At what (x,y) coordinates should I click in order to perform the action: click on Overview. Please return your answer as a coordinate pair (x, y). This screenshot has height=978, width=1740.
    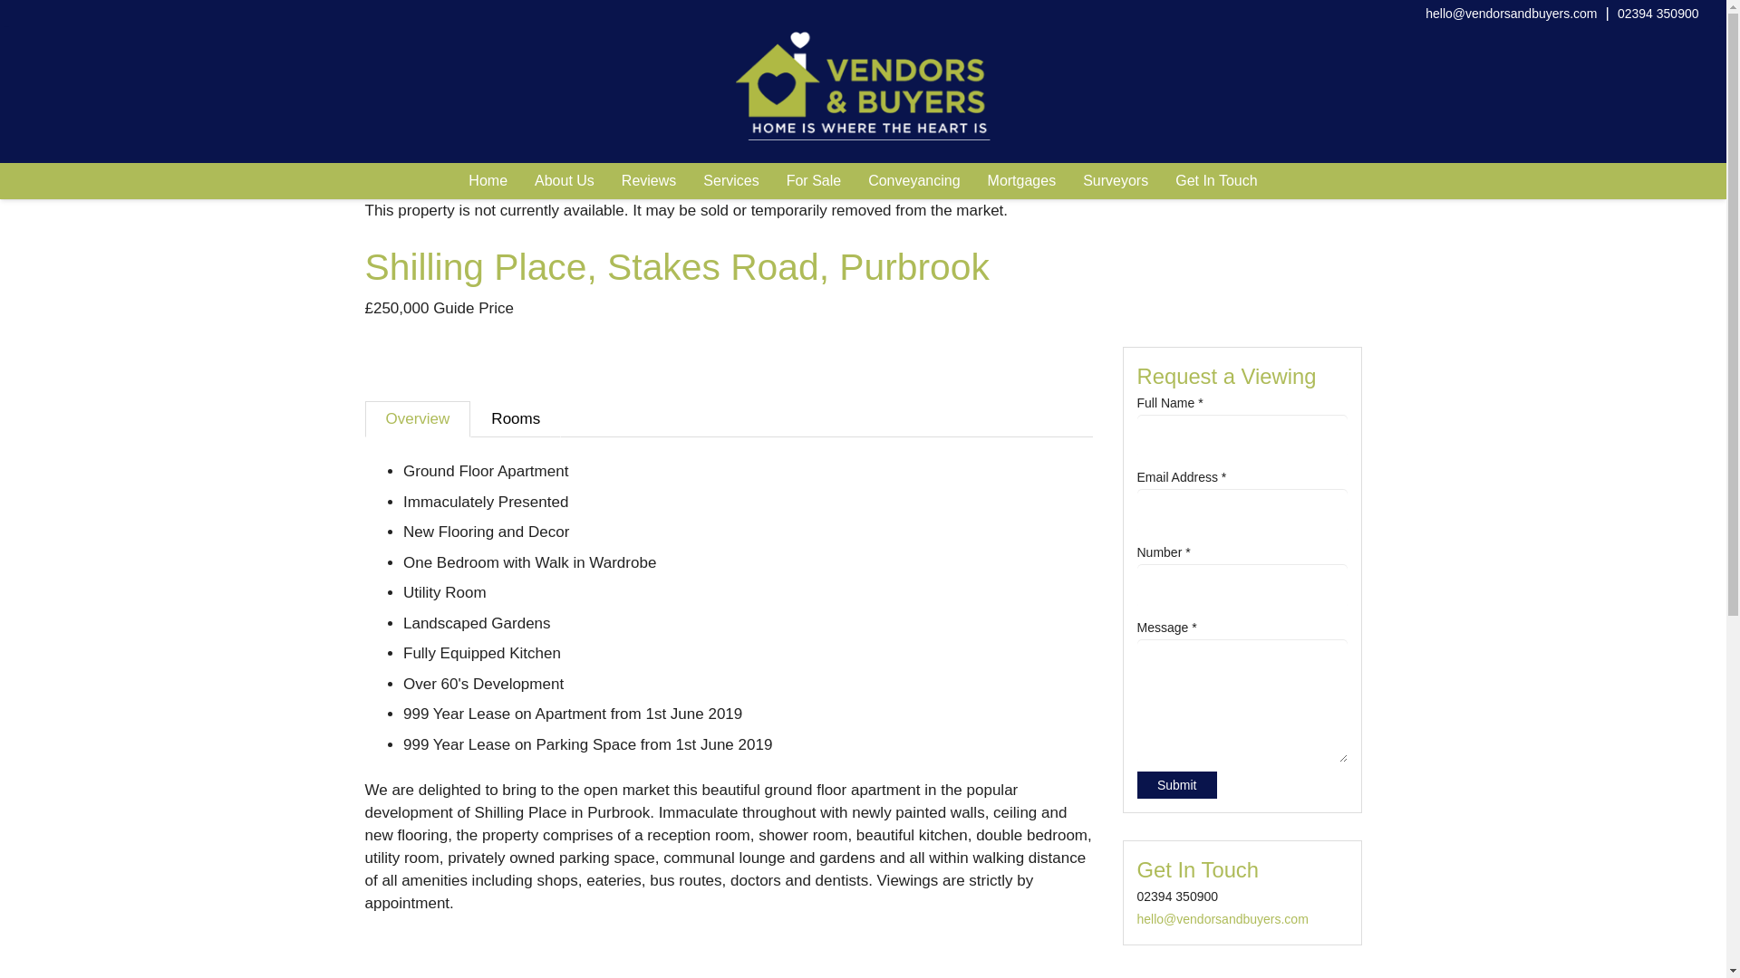
    Looking at the image, I should click on (417, 418).